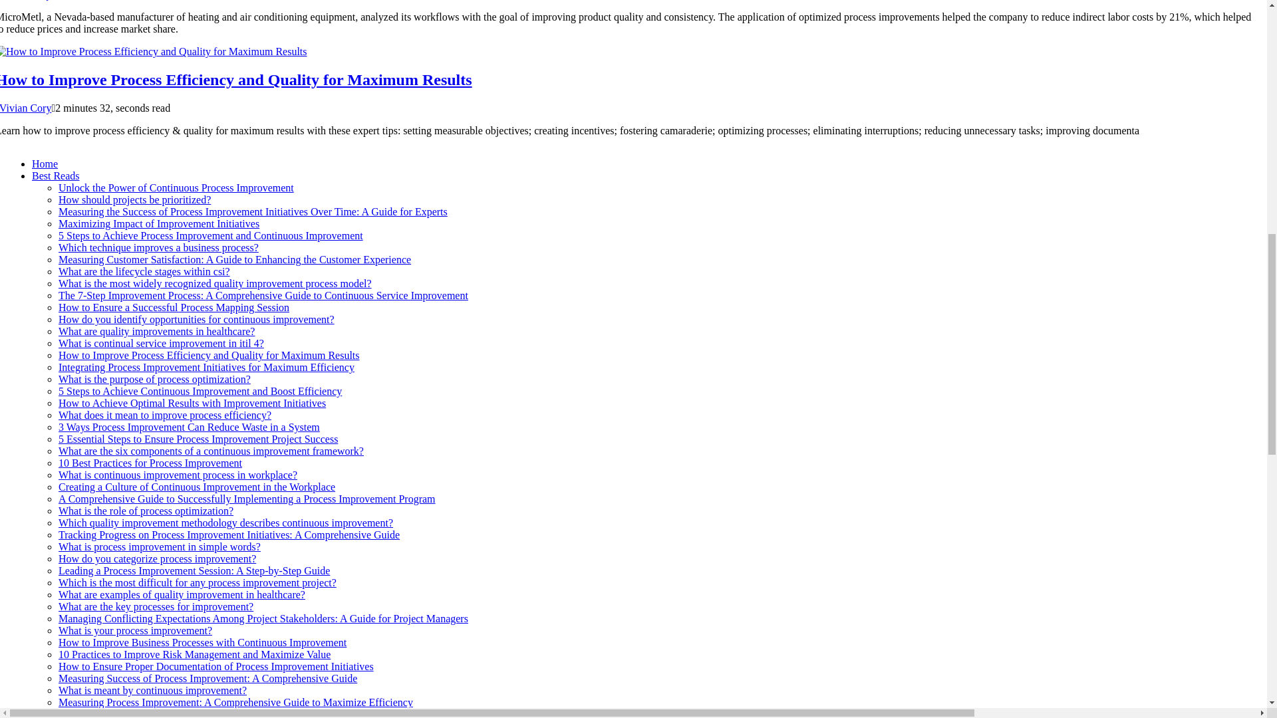 The width and height of the screenshot is (1277, 718). Describe the element at coordinates (45, 164) in the screenshot. I see `Home` at that location.